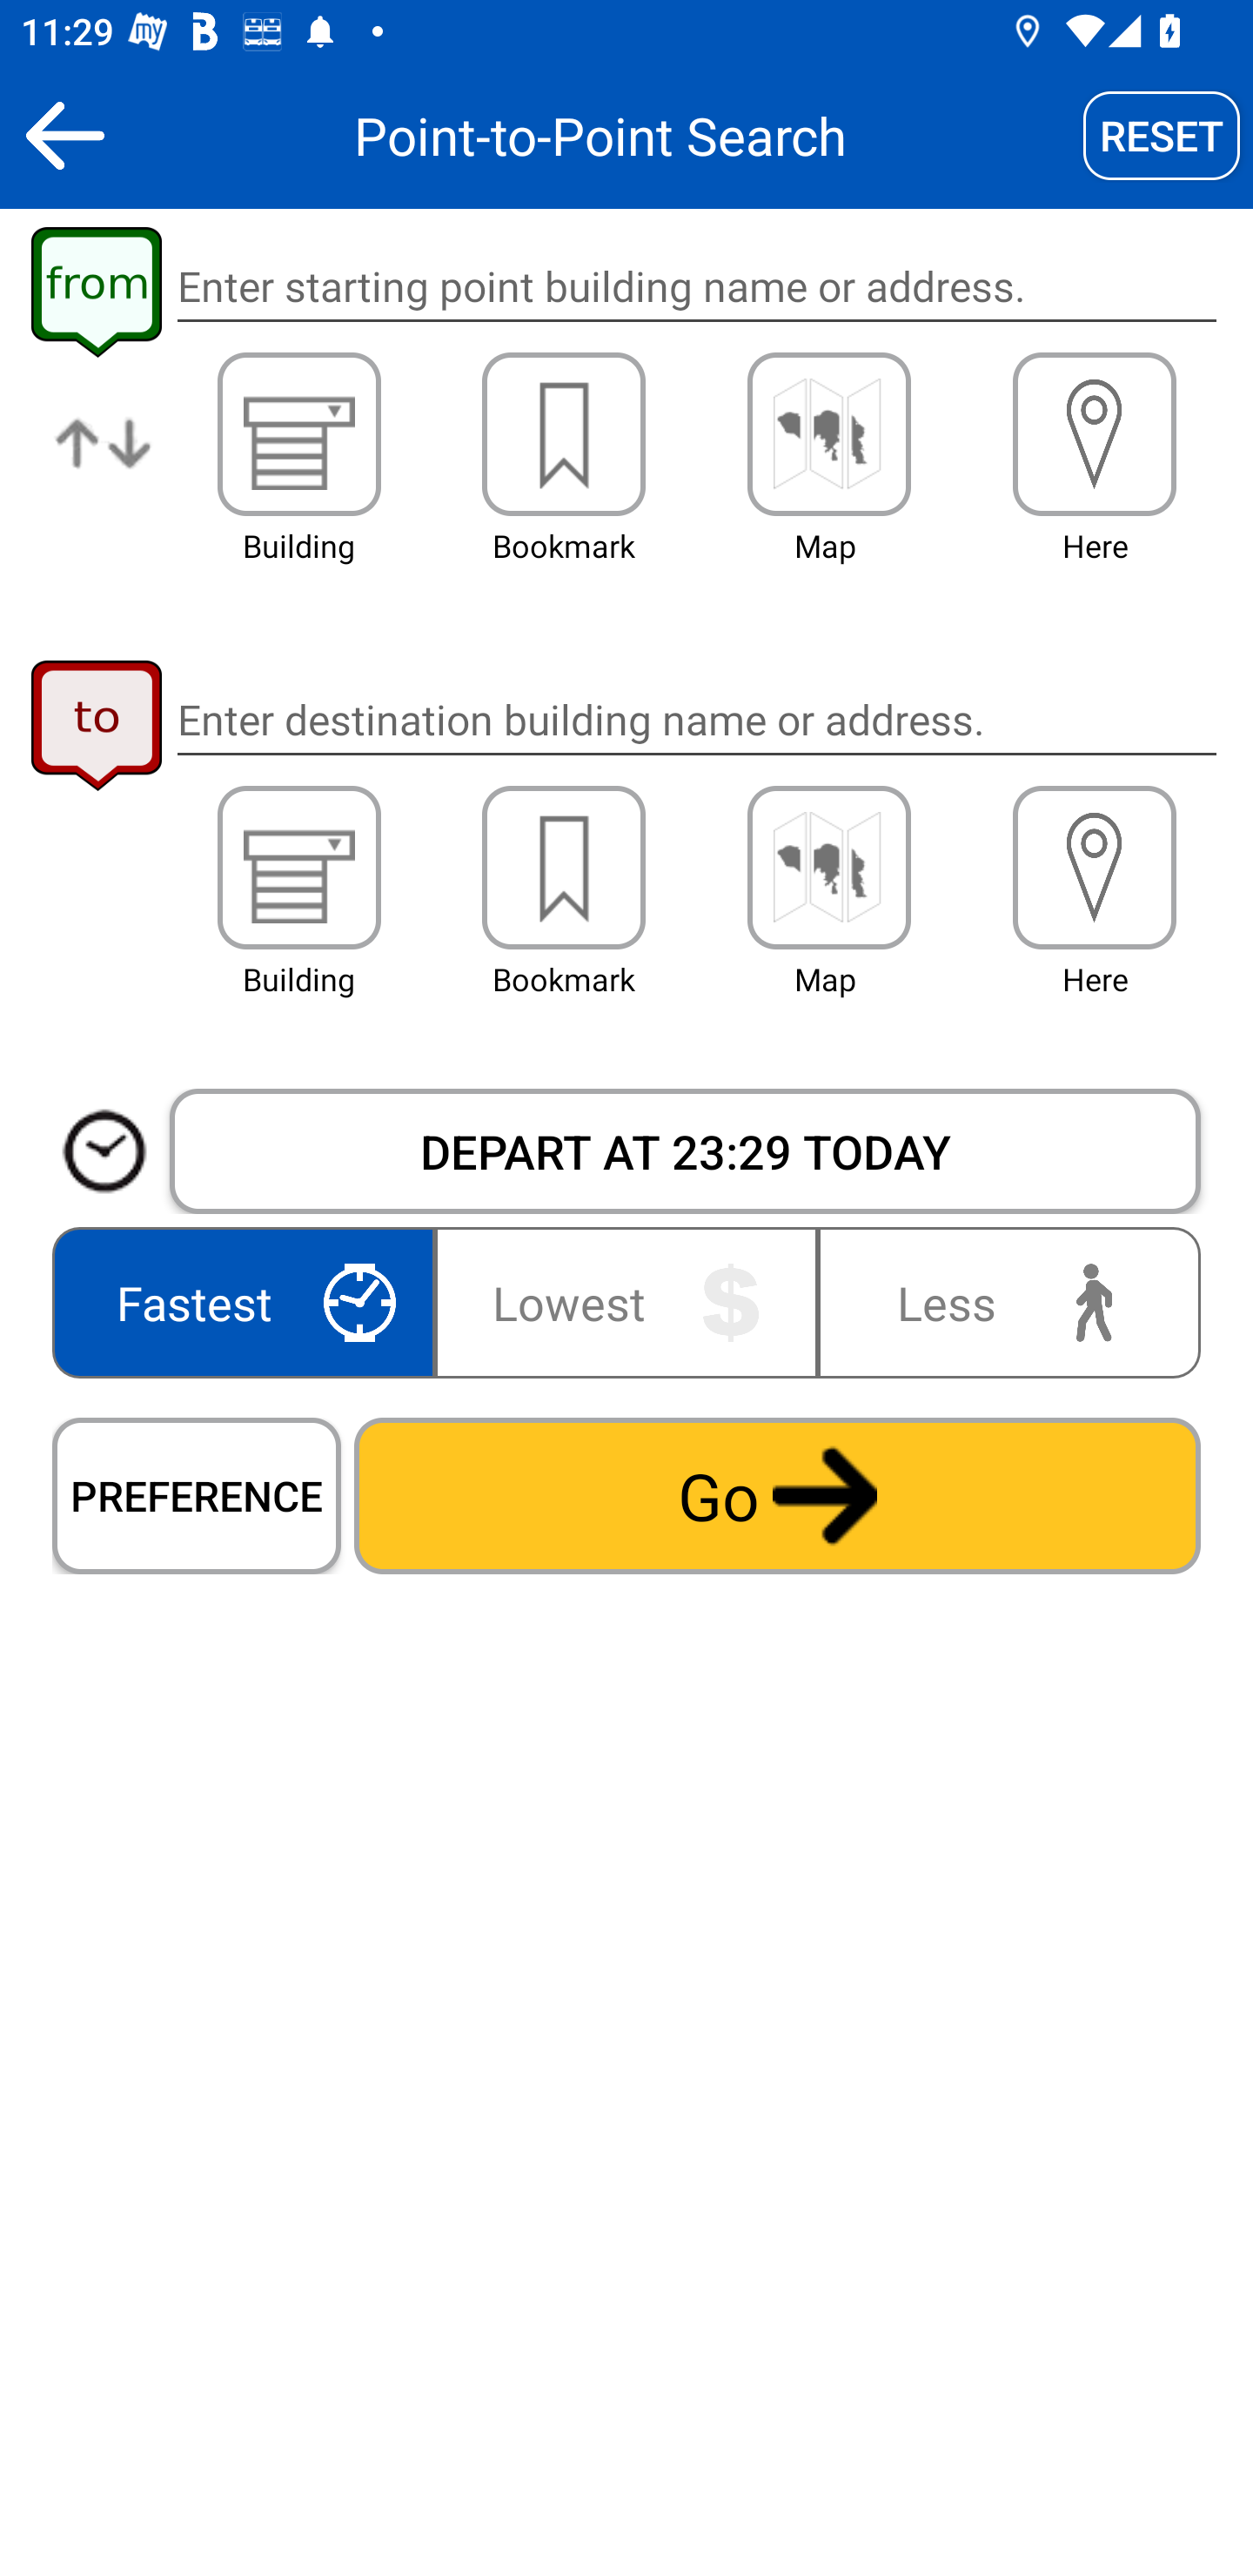 The image size is (1253, 2576). What do you see at coordinates (828, 868) in the screenshot?
I see `Select location on map` at bounding box center [828, 868].